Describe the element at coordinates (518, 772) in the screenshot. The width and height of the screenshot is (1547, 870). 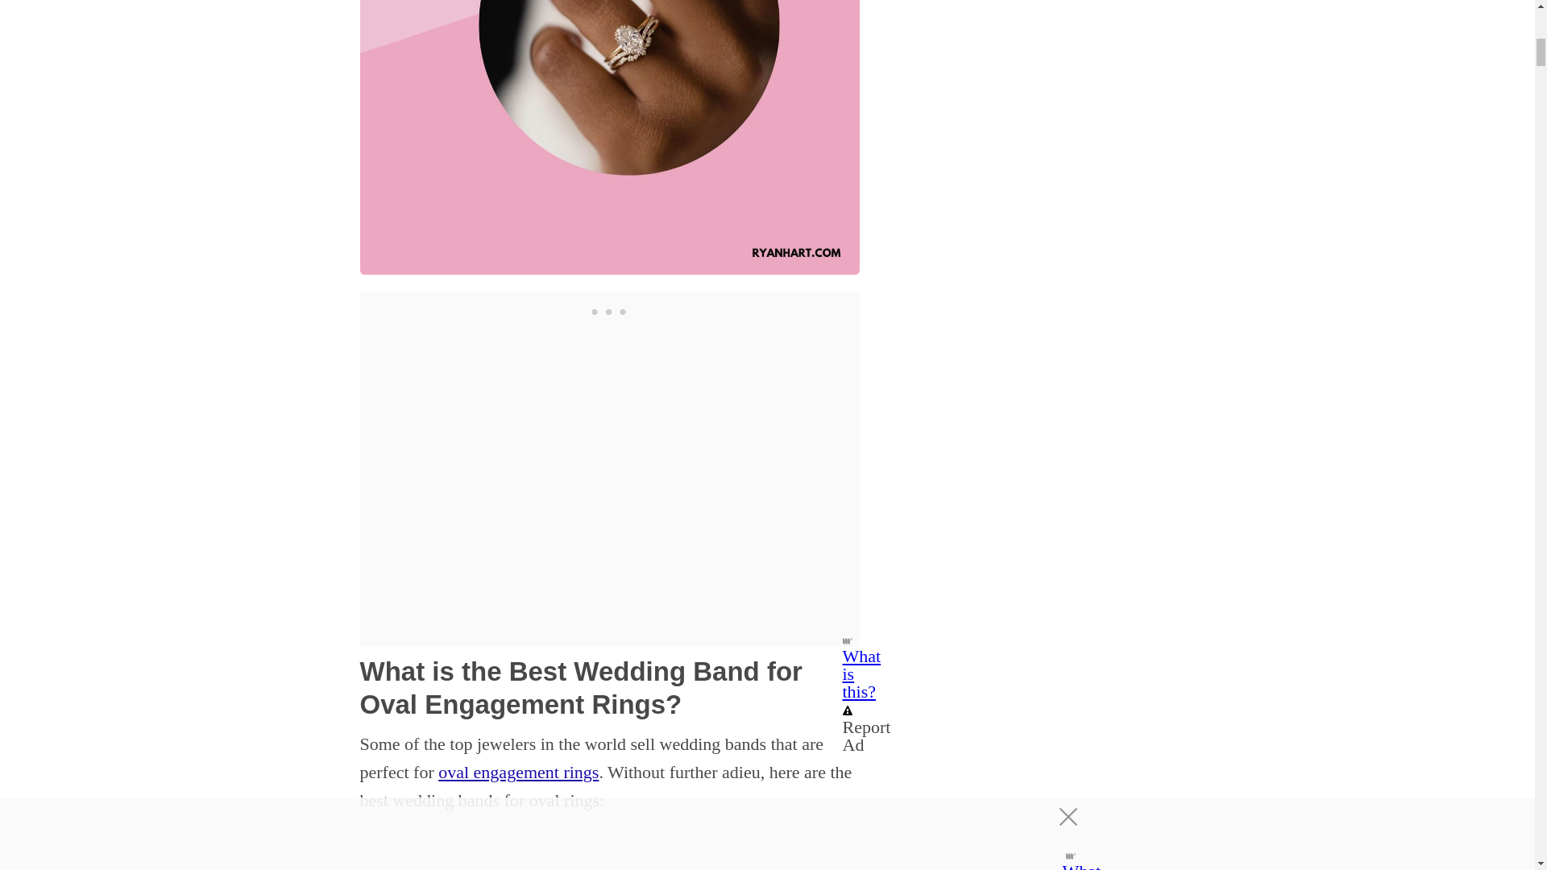
I see `oval engagement rings` at that location.